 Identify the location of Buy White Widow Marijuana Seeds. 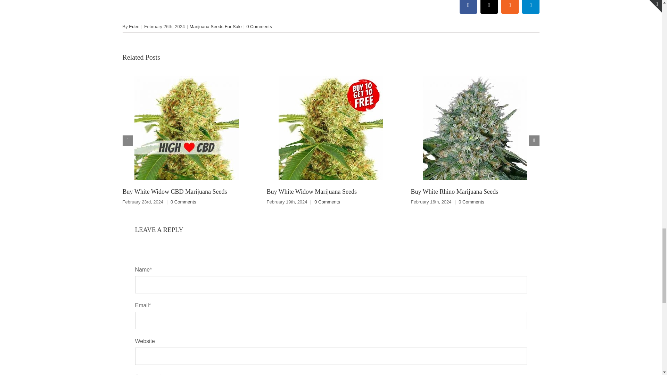
(311, 192).